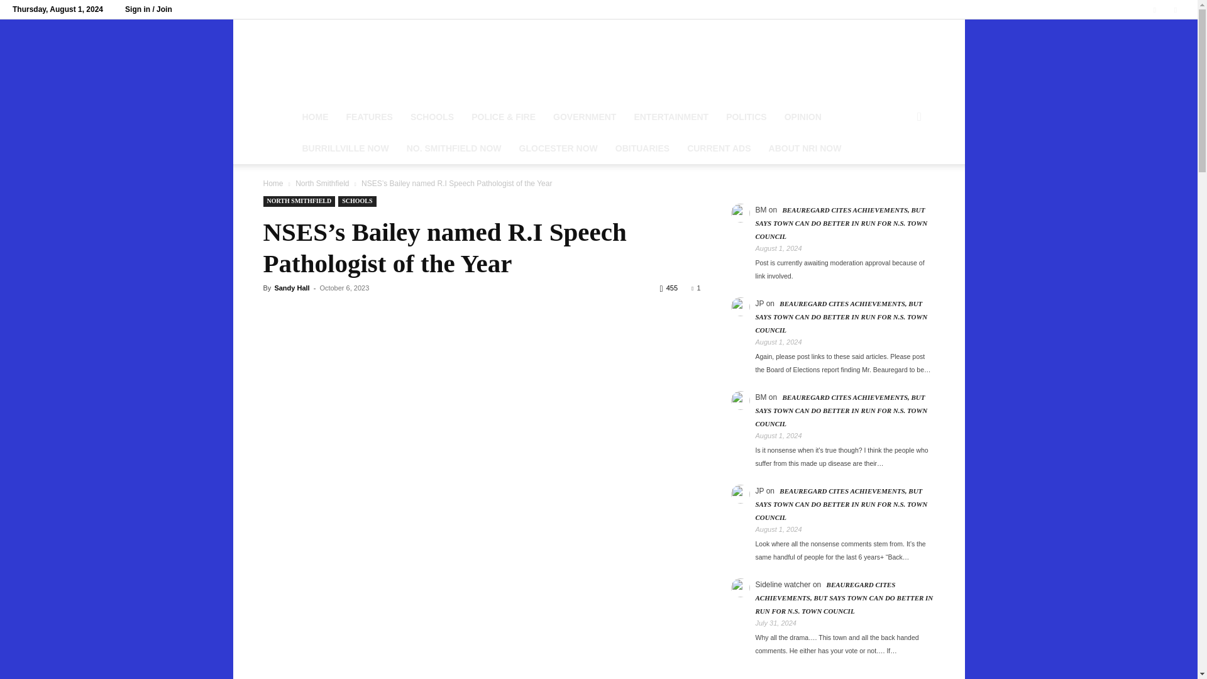 The image size is (1207, 679). I want to click on ENTERTAINMENT, so click(671, 116).